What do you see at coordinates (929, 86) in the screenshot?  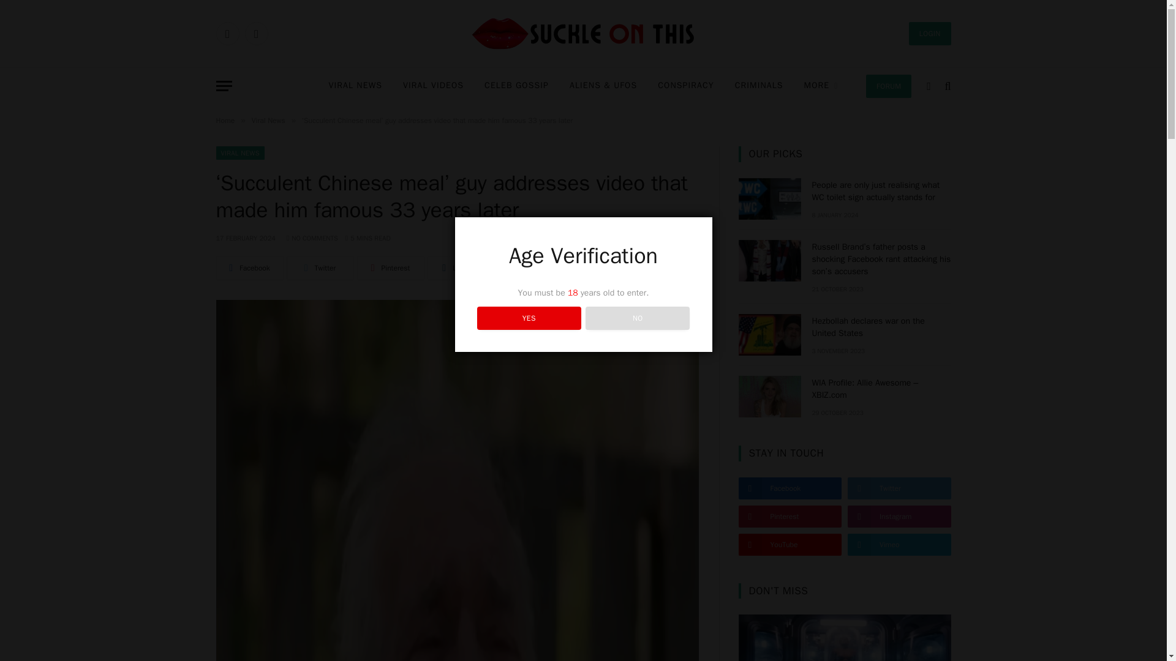 I see `Switch to Dark Design - easier on eyes.` at bounding box center [929, 86].